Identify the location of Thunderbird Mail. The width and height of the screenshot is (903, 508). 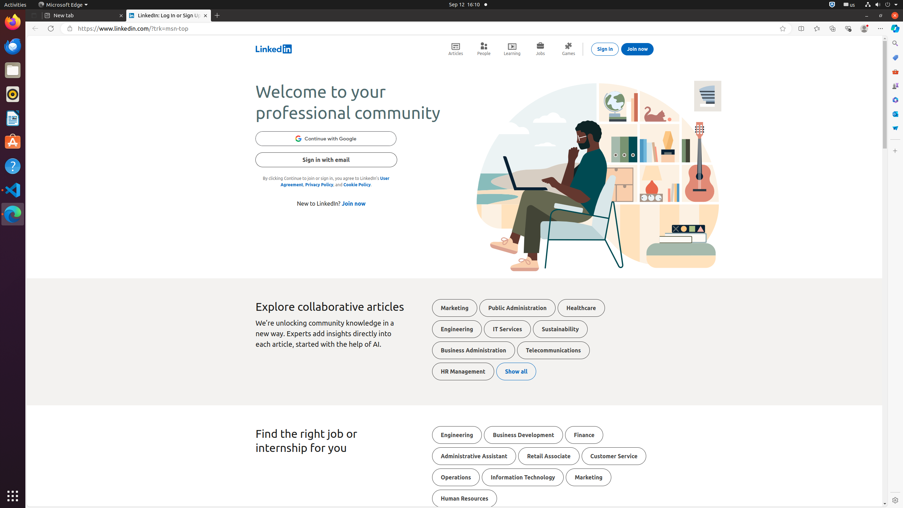
(13, 46).